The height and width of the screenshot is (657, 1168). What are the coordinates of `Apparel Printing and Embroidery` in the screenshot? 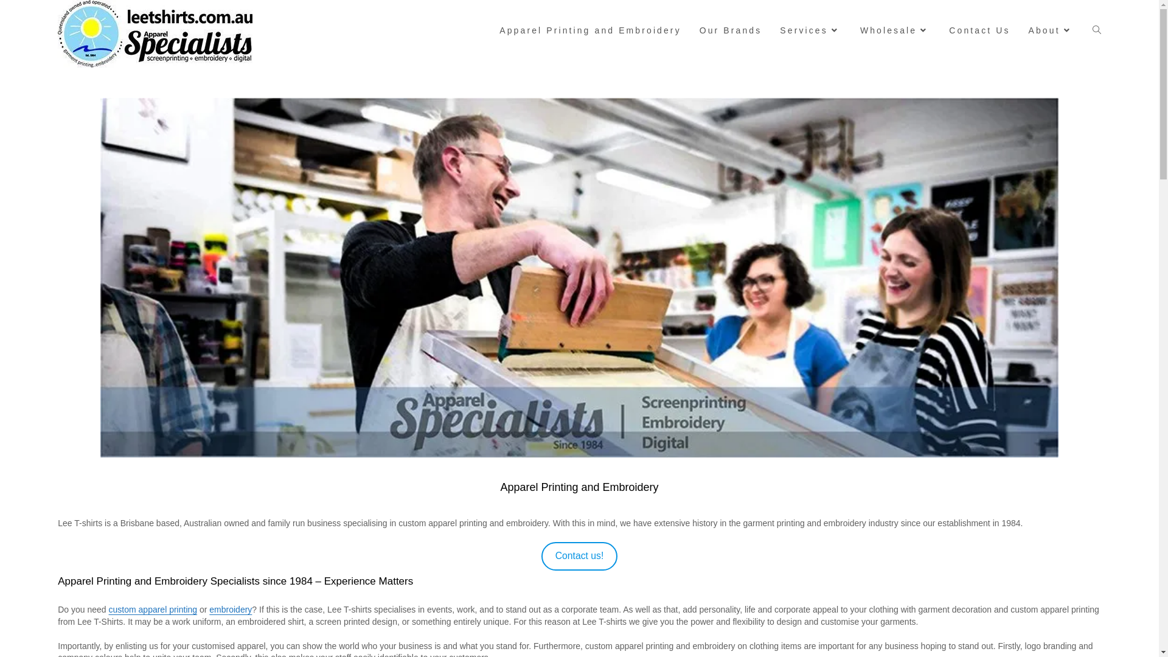 It's located at (590, 30).